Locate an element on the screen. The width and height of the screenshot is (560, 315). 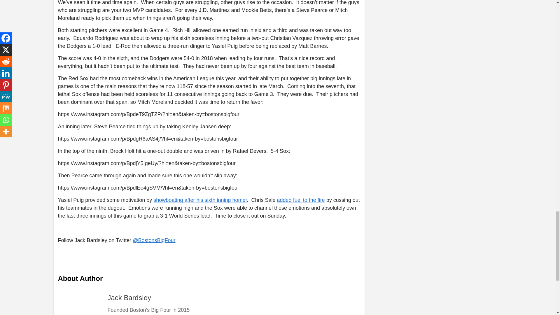
added fuel to the fire is located at coordinates (301, 200).